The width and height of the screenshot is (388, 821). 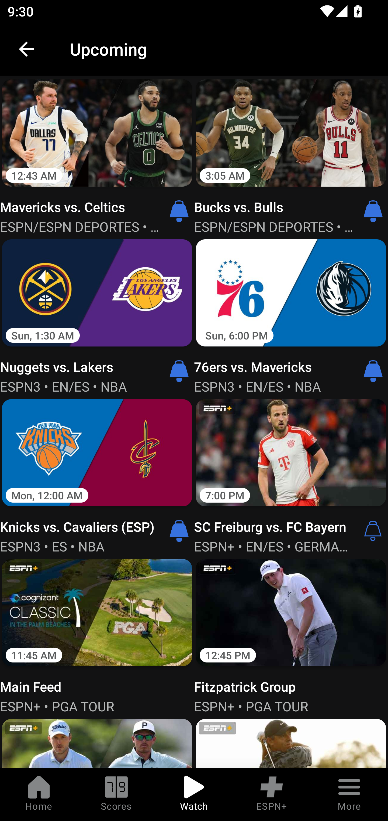 What do you see at coordinates (349, 795) in the screenshot?
I see `More` at bounding box center [349, 795].